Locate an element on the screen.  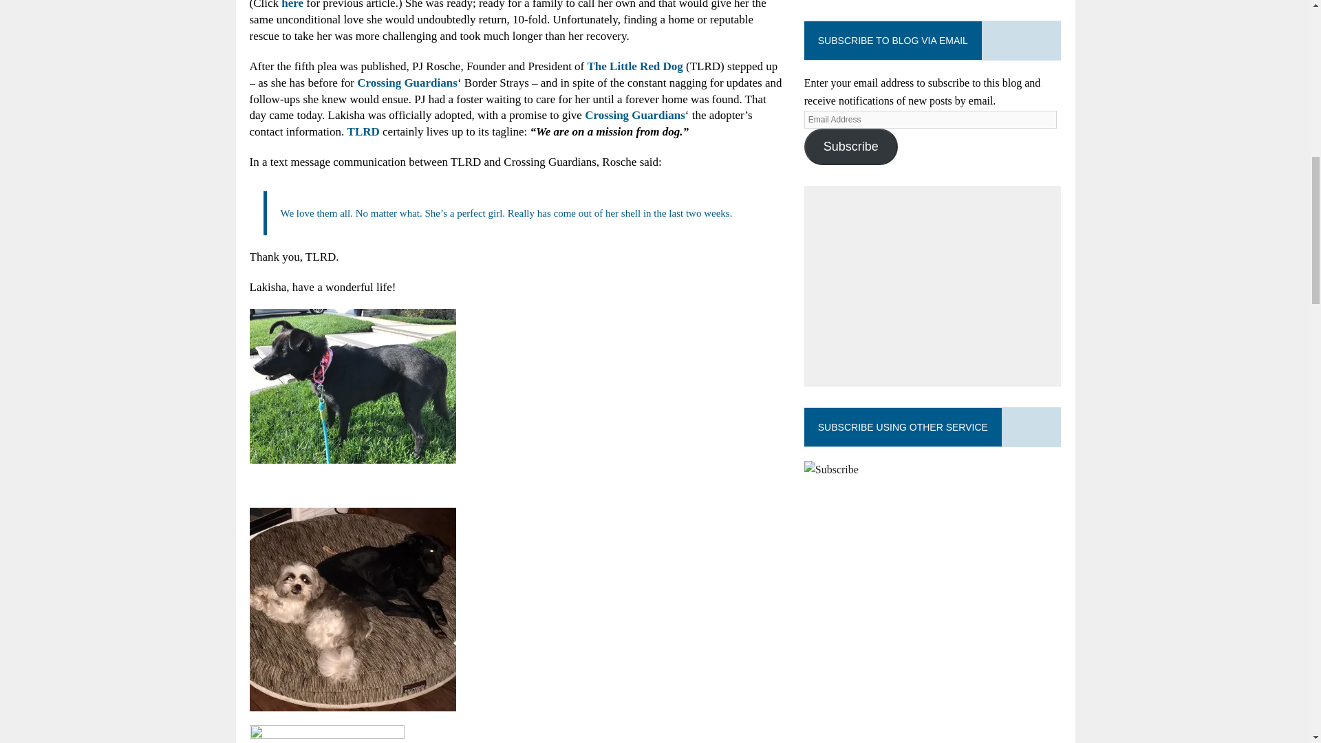
Crossing Guardians is located at coordinates (635, 115).